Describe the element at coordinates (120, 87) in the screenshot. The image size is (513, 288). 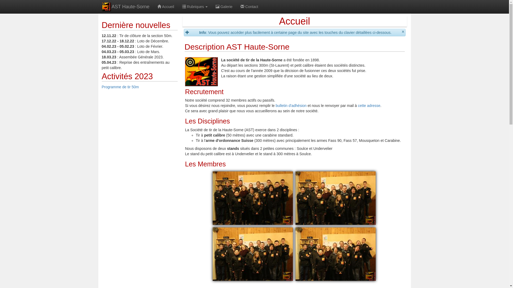
I see `Programme de tir 50m` at that location.